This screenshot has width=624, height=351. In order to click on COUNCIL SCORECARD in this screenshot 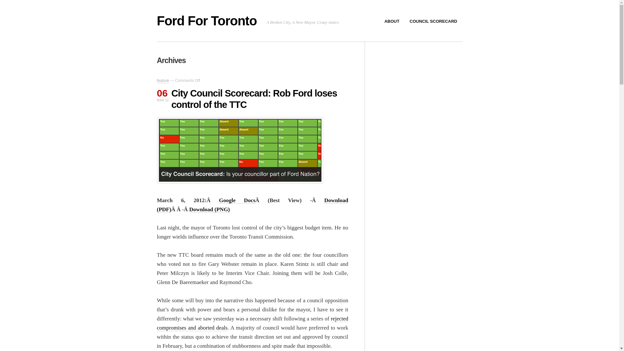, I will do `click(433, 21)`.